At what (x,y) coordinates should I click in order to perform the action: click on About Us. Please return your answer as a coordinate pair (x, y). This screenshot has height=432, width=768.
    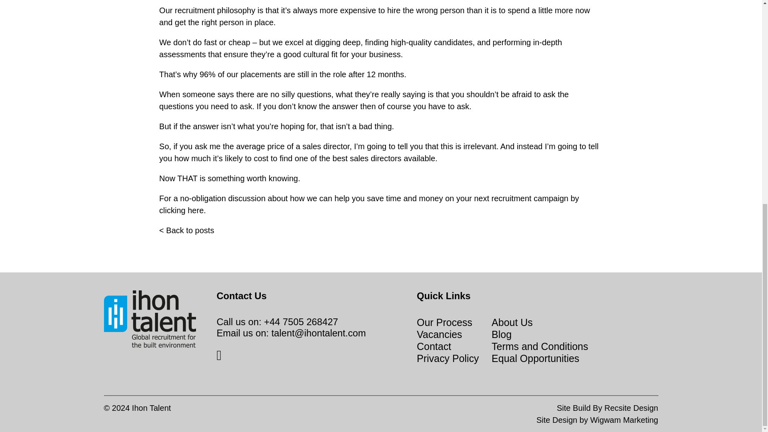
    Looking at the image, I should click on (512, 322).